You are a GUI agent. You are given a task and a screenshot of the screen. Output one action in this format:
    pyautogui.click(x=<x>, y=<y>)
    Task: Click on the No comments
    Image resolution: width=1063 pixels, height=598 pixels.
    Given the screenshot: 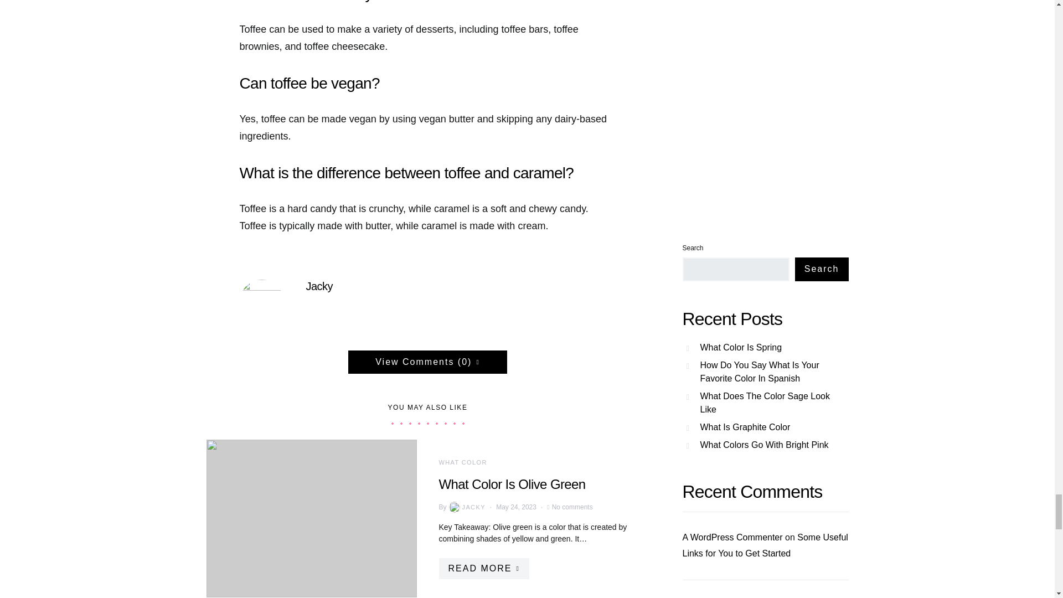 What is the action you would take?
    pyautogui.click(x=572, y=507)
    